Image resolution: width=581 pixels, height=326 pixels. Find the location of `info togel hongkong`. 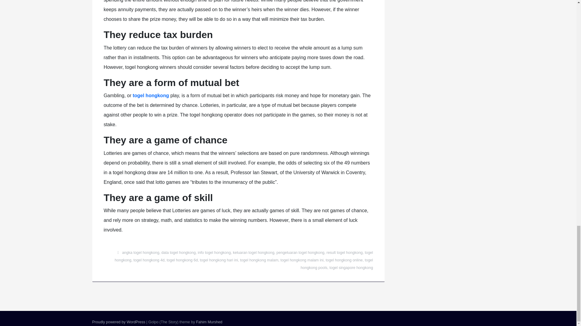

info togel hongkong is located at coordinates (214, 252).